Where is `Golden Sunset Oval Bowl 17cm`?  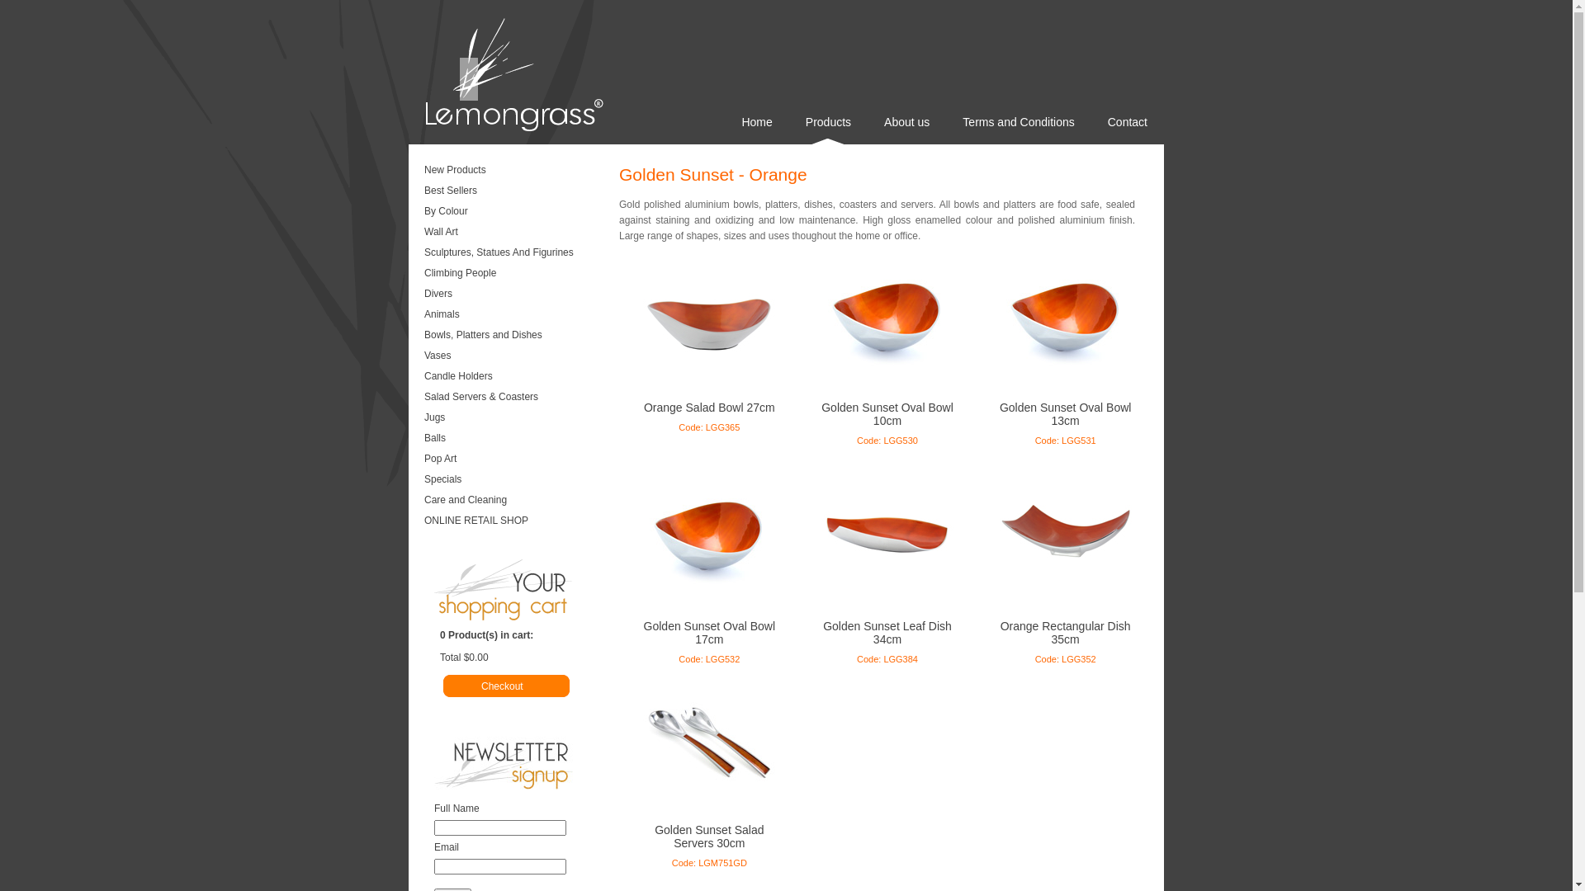
Golden Sunset Oval Bowl 17cm is located at coordinates (710, 633).